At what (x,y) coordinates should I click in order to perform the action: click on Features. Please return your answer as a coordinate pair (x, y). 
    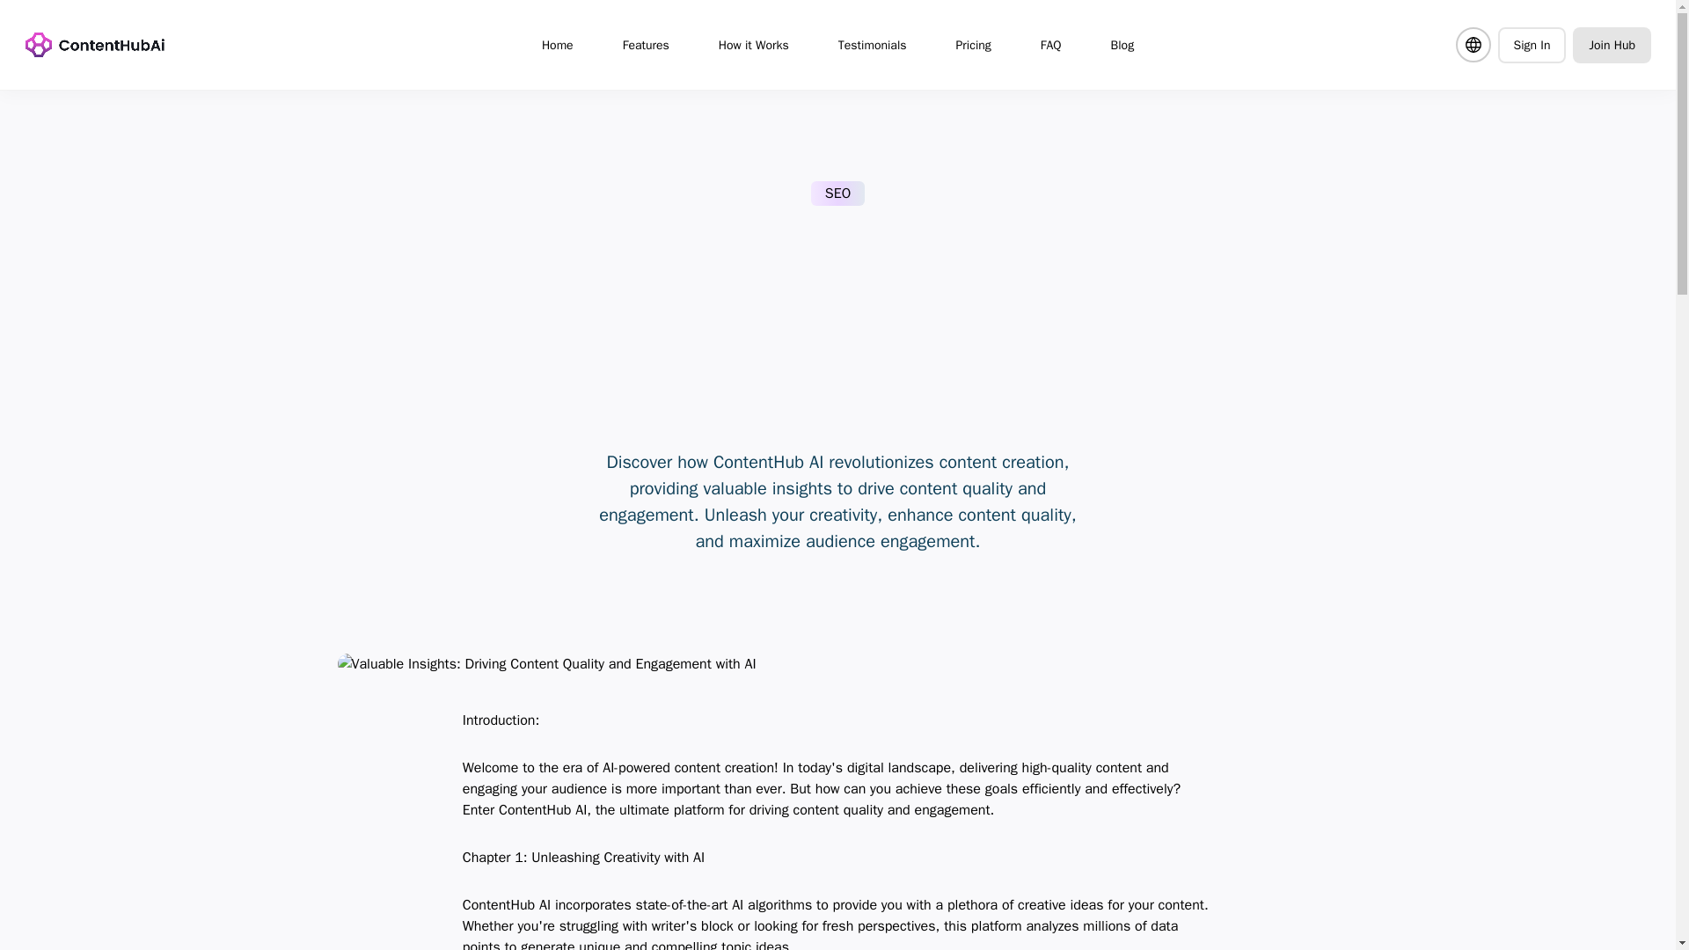
    Looking at the image, I should click on (646, 44).